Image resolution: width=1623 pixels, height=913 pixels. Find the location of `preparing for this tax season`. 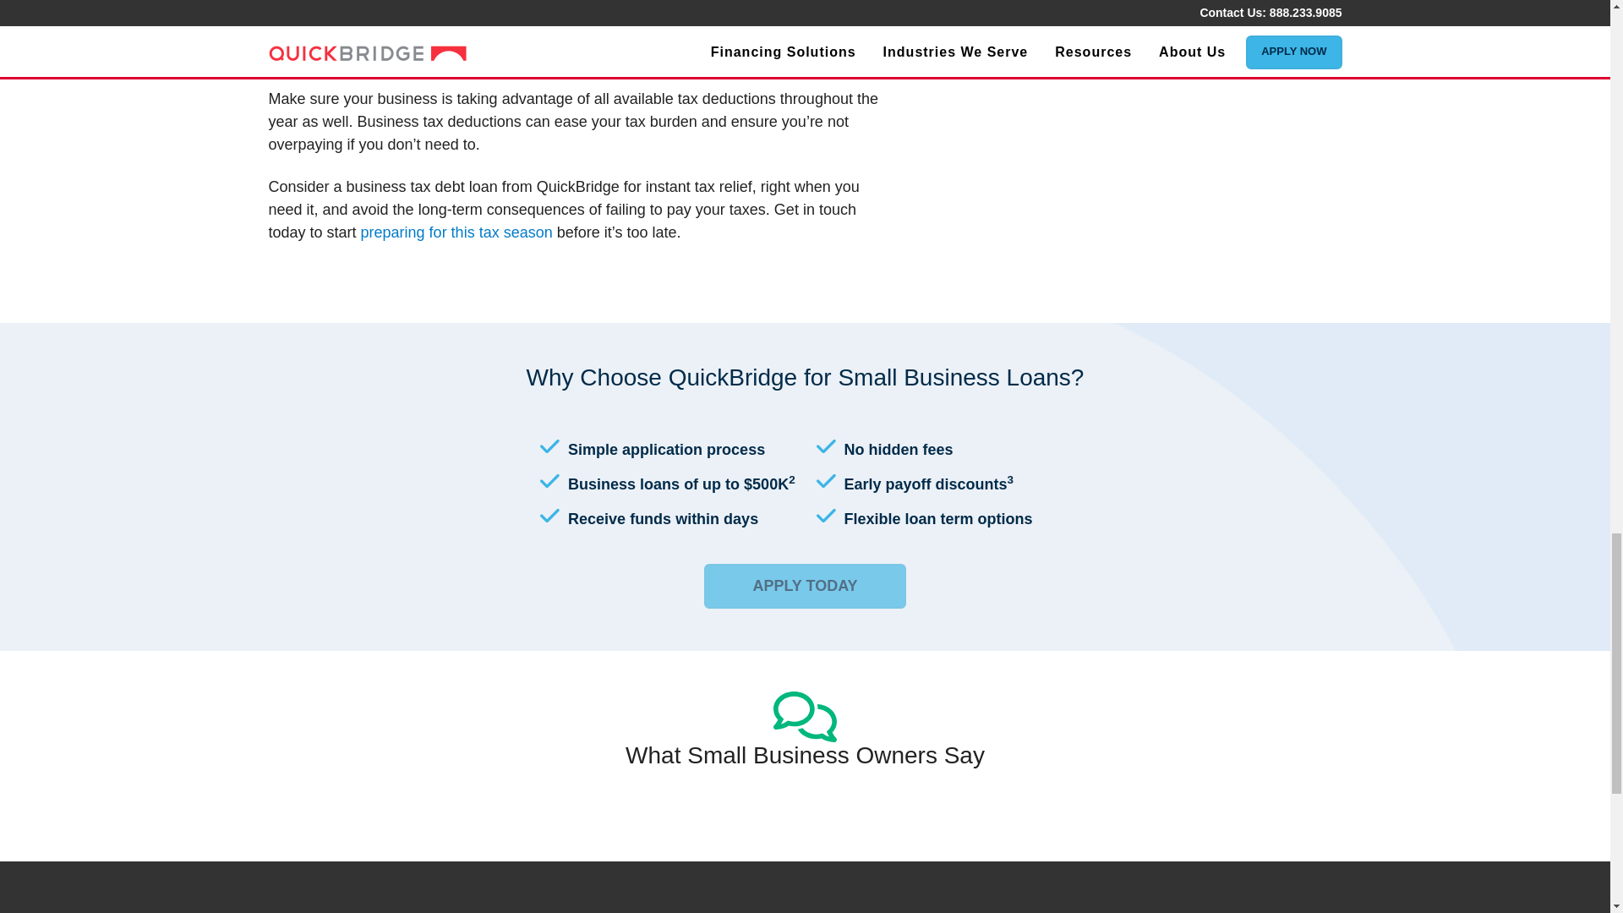

preparing for this tax season is located at coordinates (456, 232).